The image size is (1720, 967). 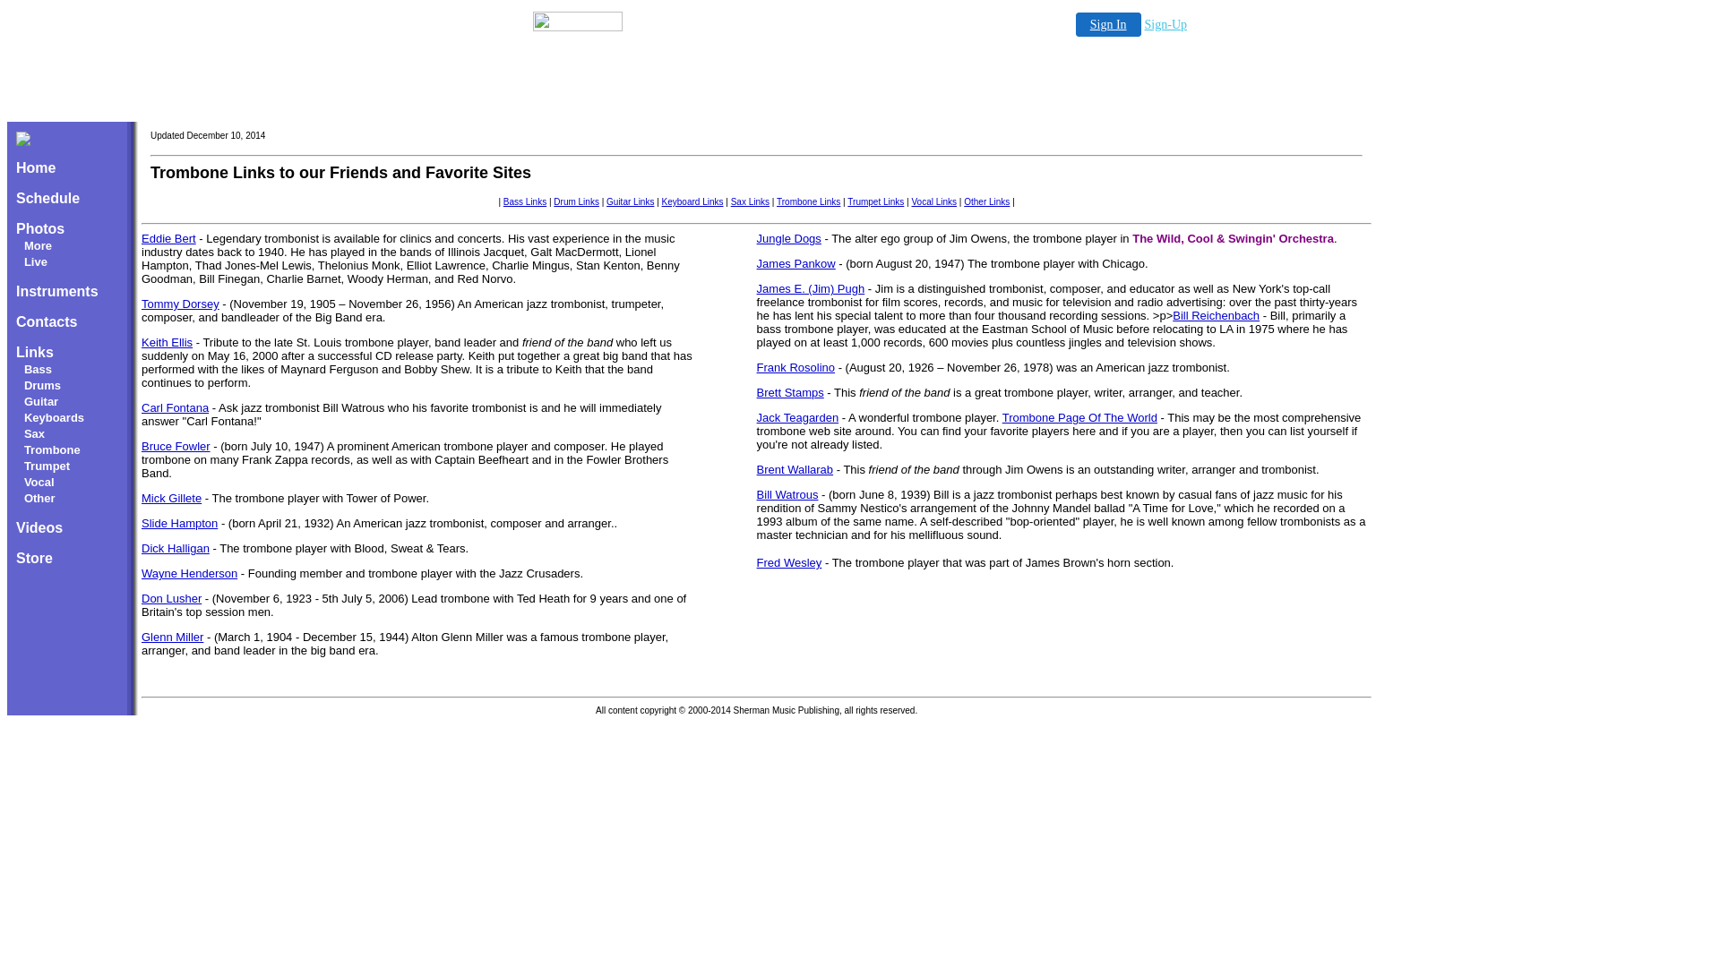 What do you see at coordinates (525, 202) in the screenshot?
I see `Bass Links` at bounding box center [525, 202].